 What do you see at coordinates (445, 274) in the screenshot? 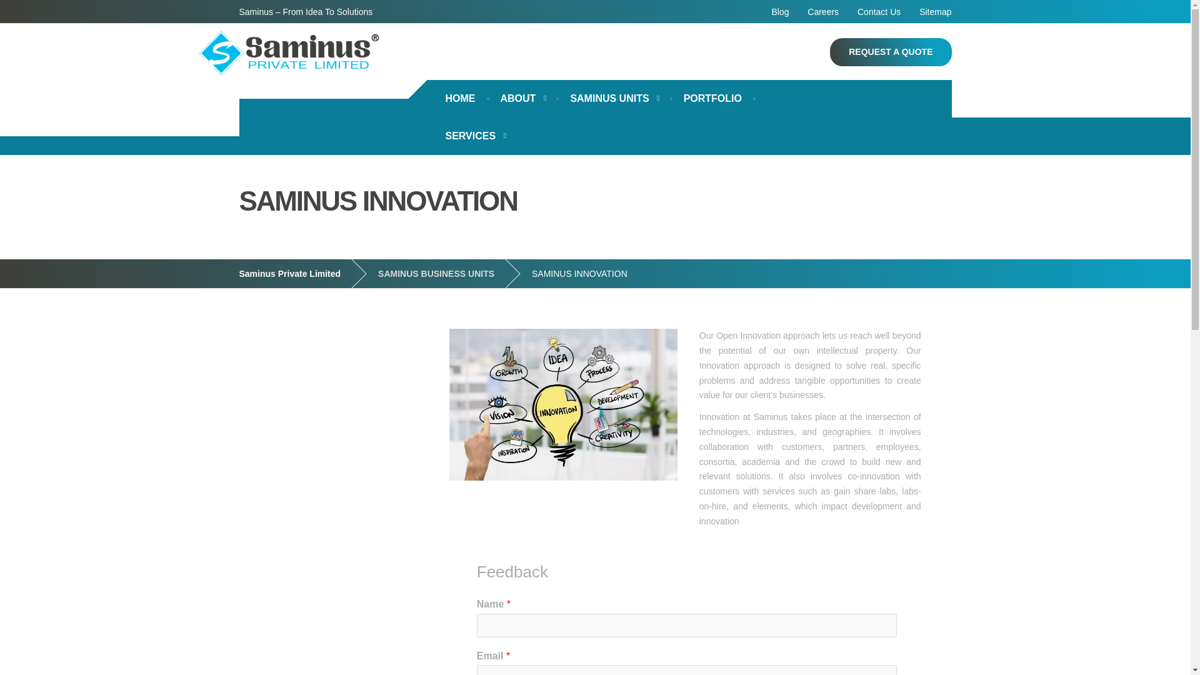
I see `Go to SAMINUS BUSINESS UNITS.` at bounding box center [445, 274].